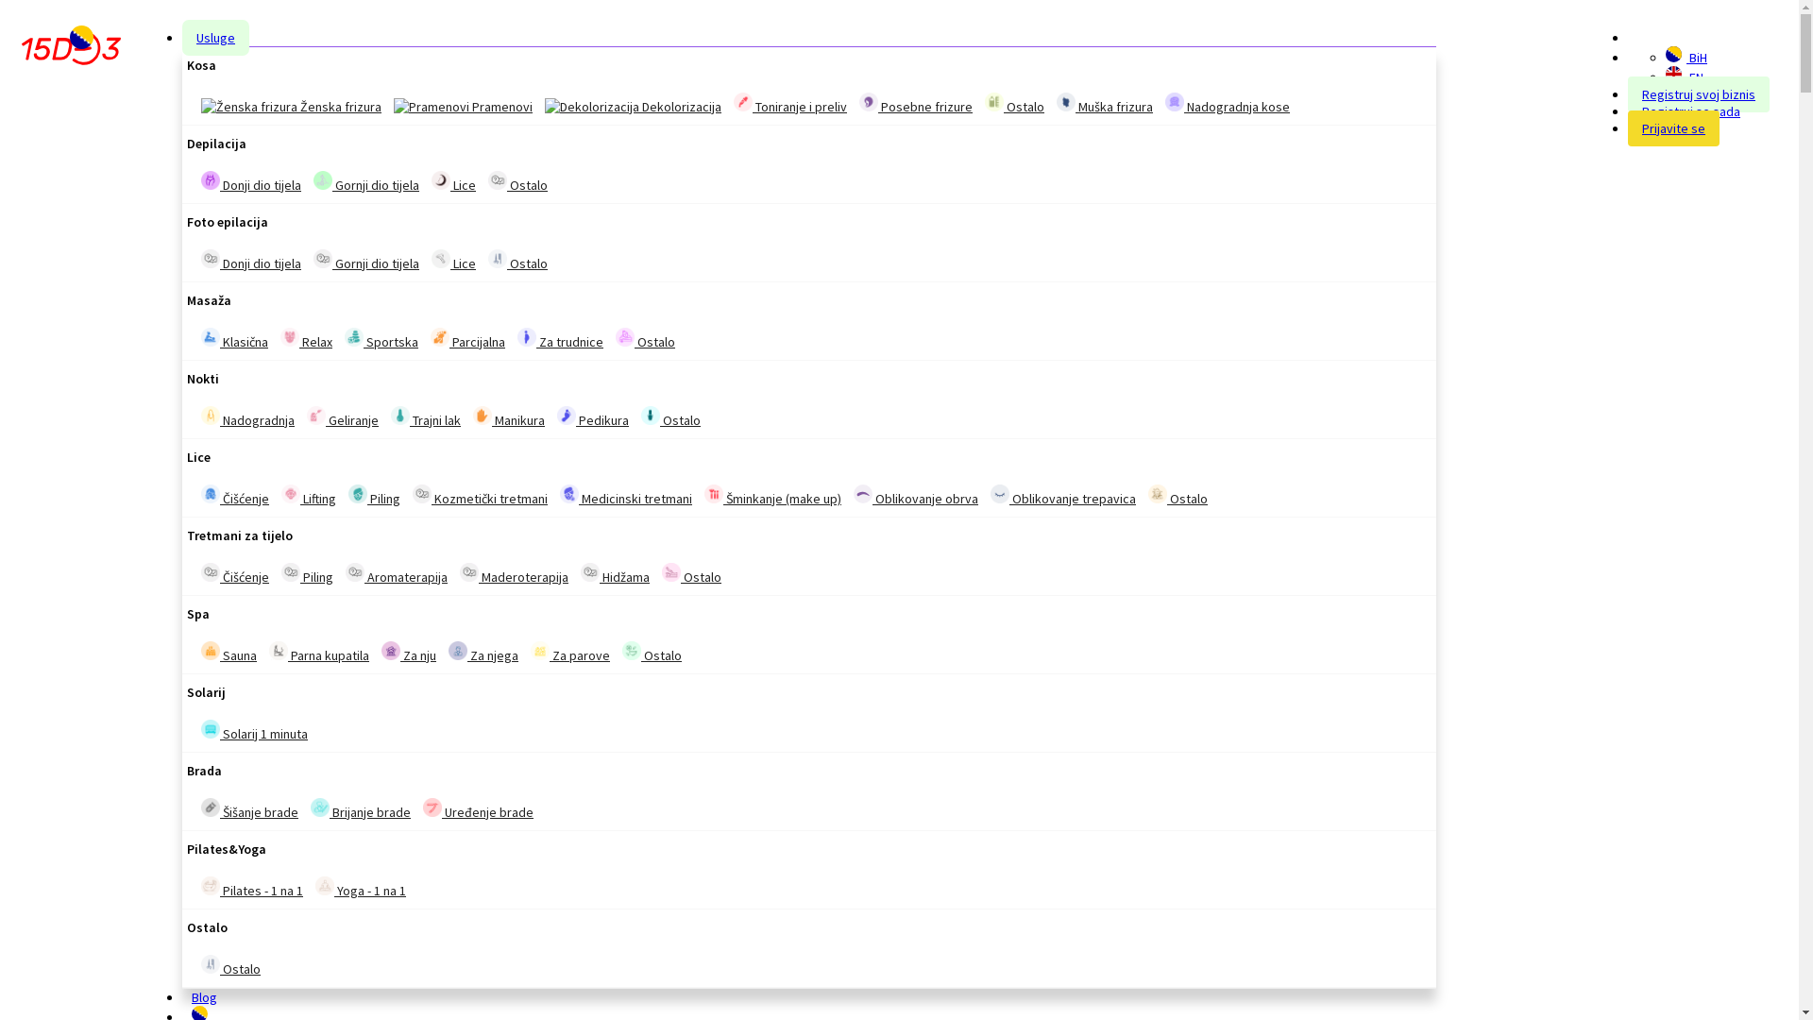  What do you see at coordinates (426, 417) in the screenshot?
I see `Trajni lak` at bounding box center [426, 417].